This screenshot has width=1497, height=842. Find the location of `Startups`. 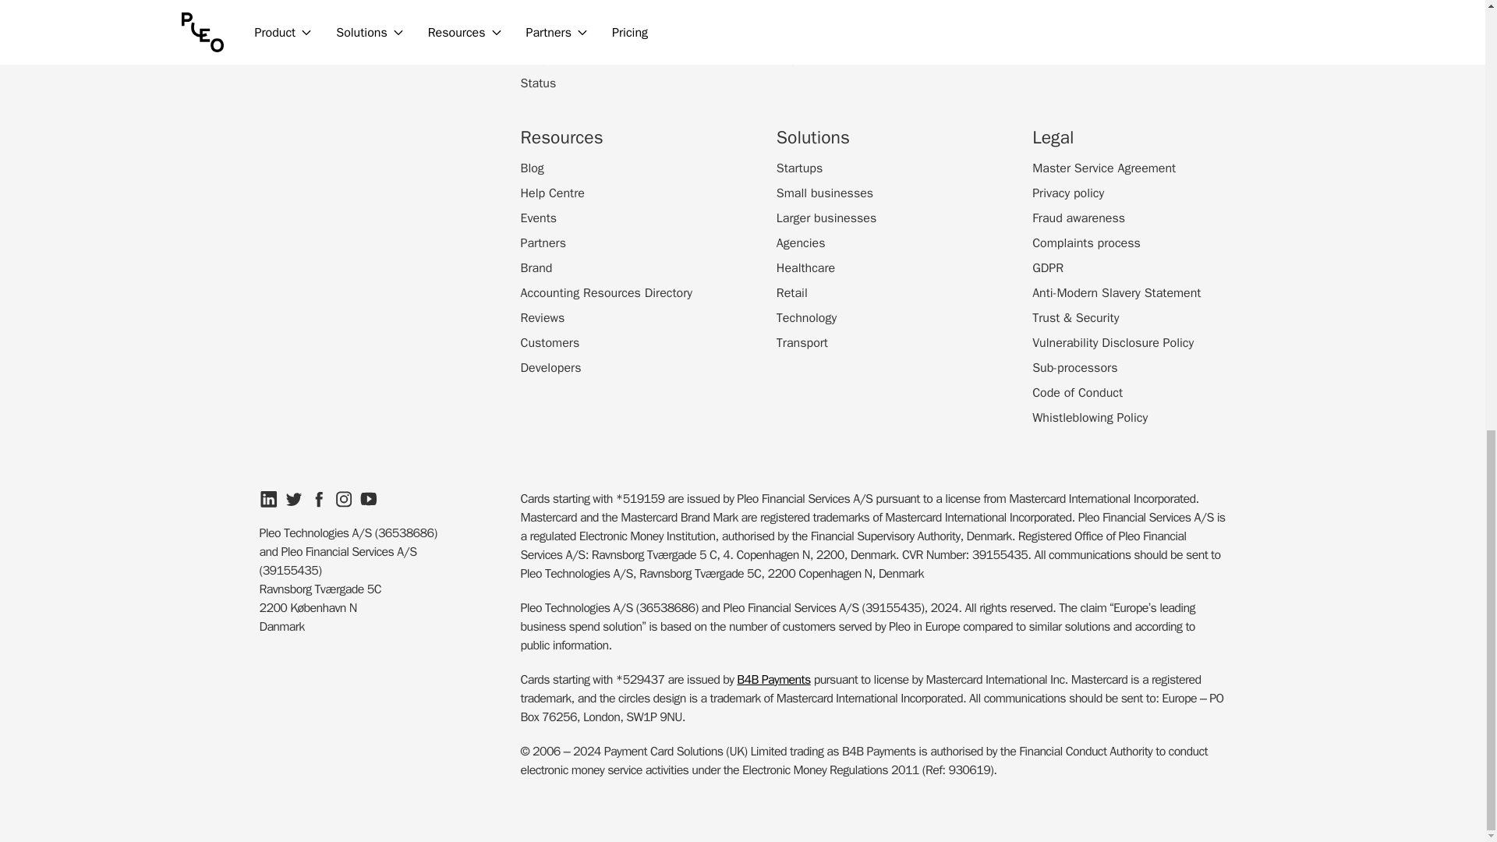

Startups is located at coordinates (799, 168).